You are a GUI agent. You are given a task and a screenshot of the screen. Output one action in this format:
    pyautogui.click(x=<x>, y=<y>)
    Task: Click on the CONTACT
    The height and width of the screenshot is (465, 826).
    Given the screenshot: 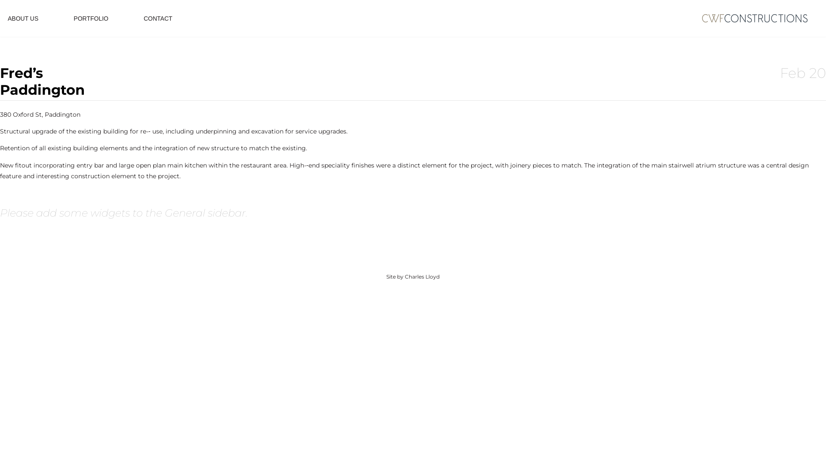 What is the action you would take?
    pyautogui.click(x=158, y=24)
    